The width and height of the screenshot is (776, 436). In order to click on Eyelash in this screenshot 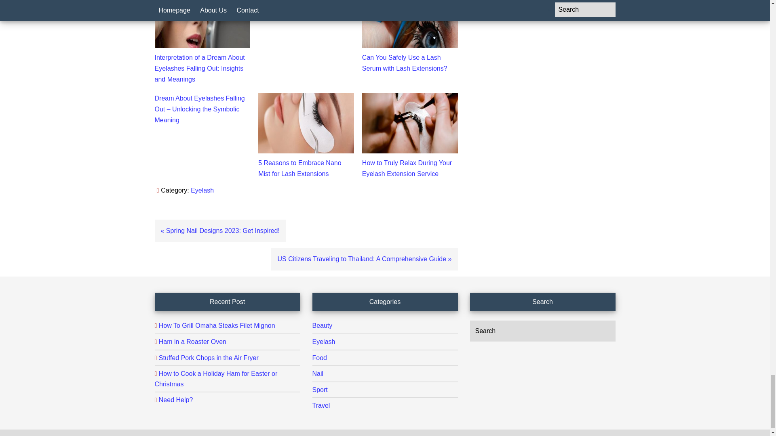, I will do `click(202, 190)`.